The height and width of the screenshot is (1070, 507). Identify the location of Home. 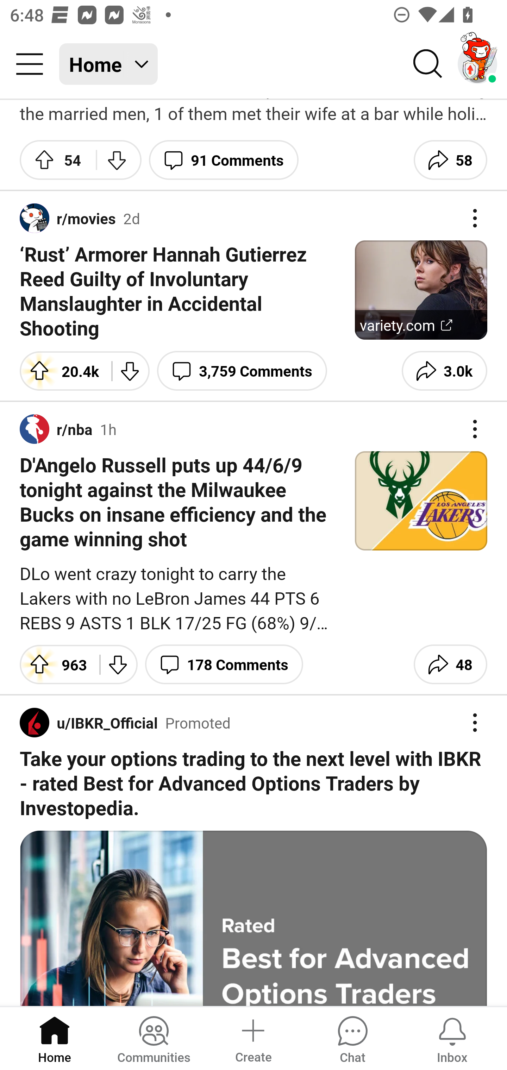
(55, 1038).